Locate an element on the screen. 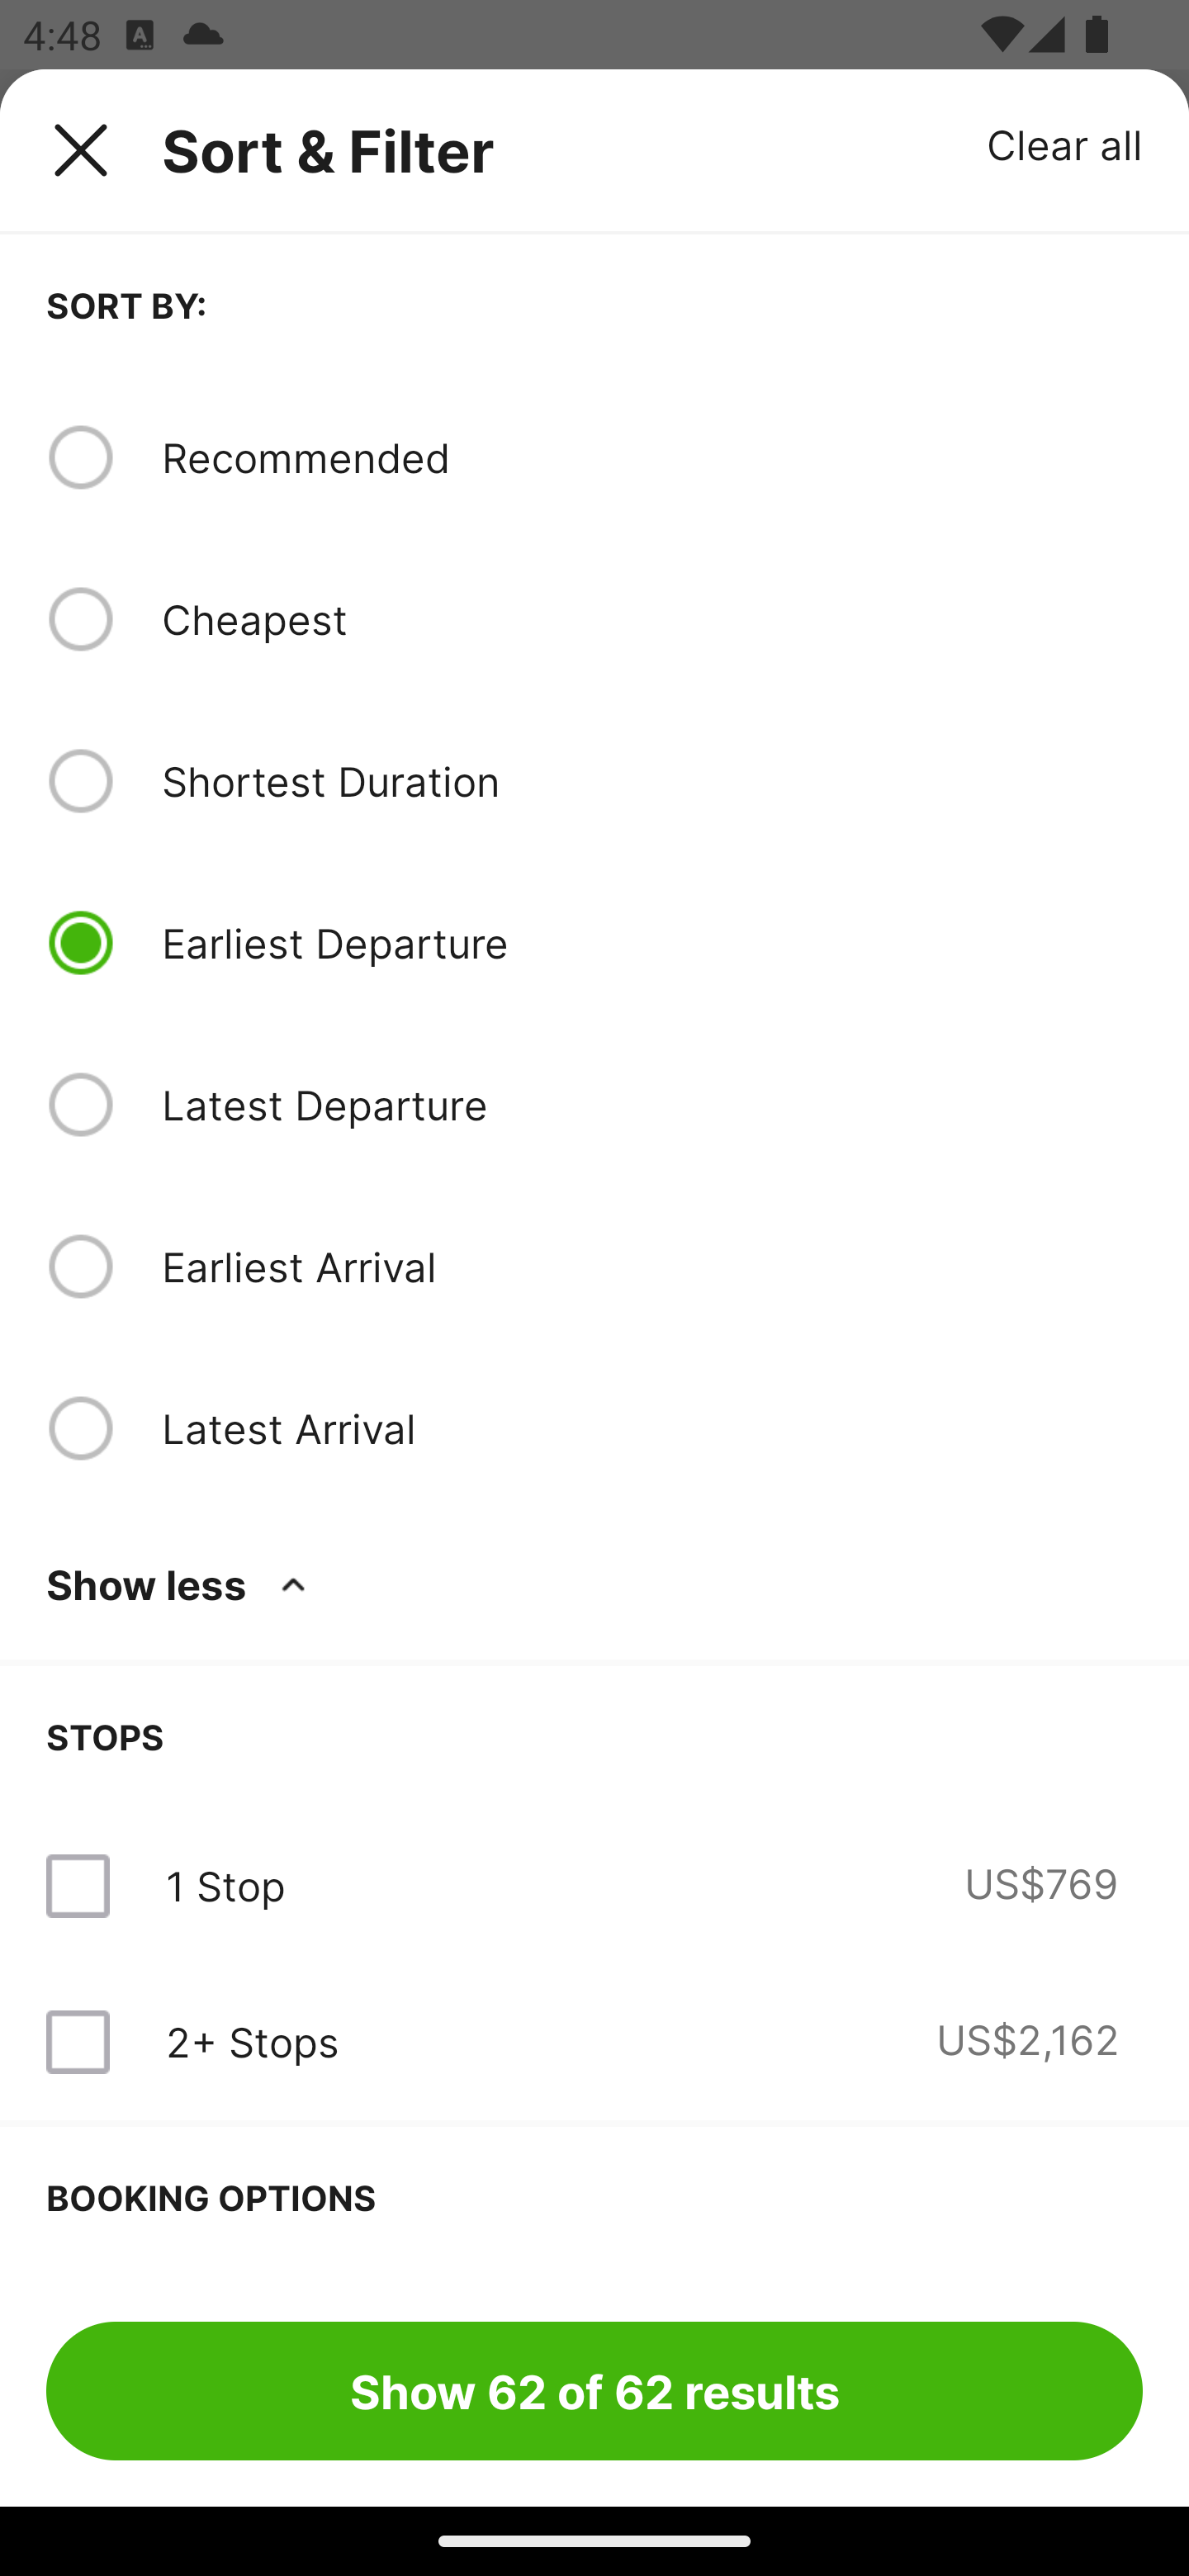 The height and width of the screenshot is (2576, 1189). Cheapest is located at coordinates (651, 619).